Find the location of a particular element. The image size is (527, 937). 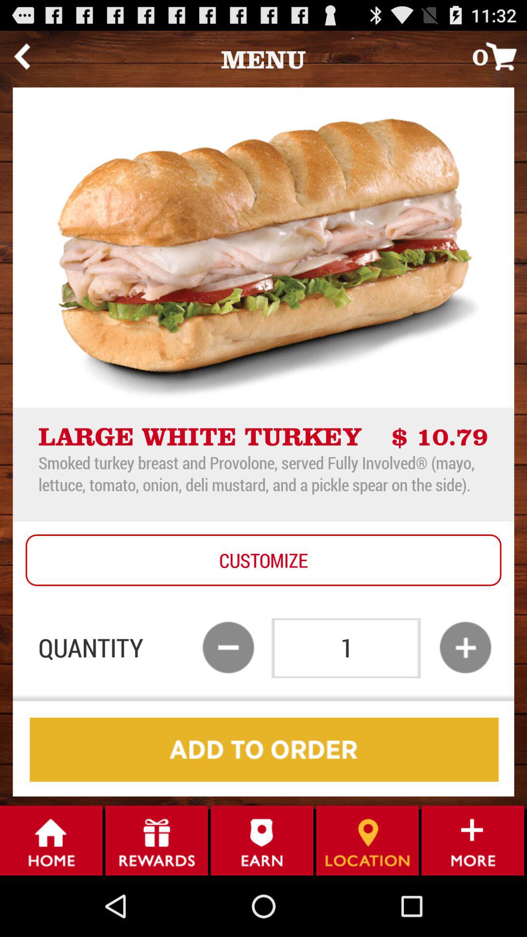

press icon at the top right corner is located at coordinates (500, 56).